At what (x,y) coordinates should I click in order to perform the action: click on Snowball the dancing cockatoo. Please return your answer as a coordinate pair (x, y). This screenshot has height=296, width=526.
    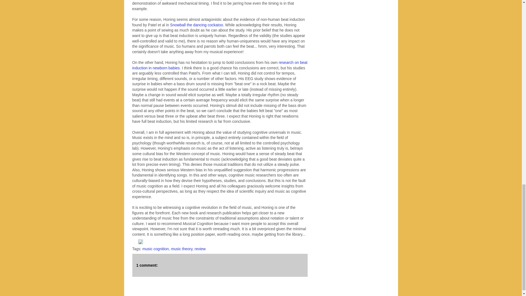
    Looking at the image, I should click on (196, 25).